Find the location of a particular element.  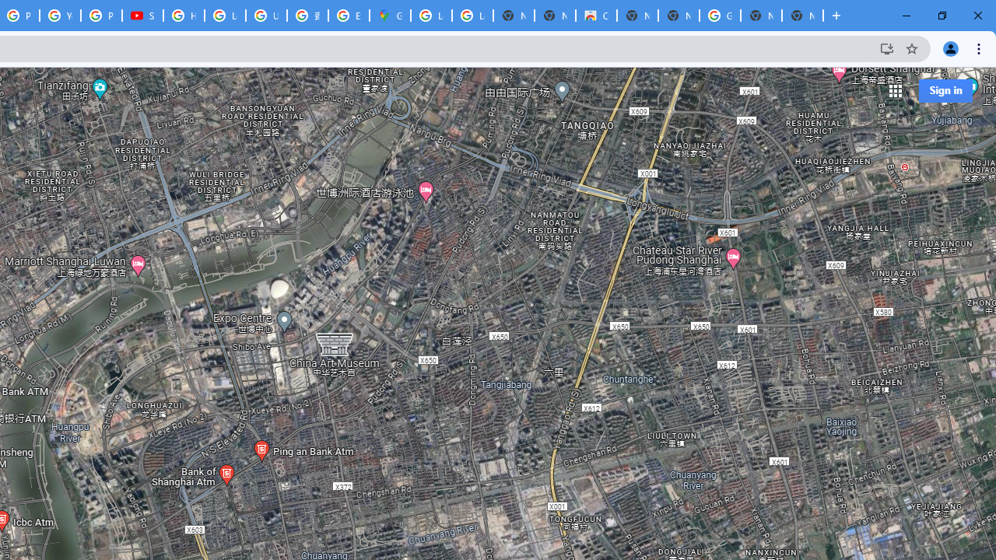

New Tab is located at coordinates (802, 16).